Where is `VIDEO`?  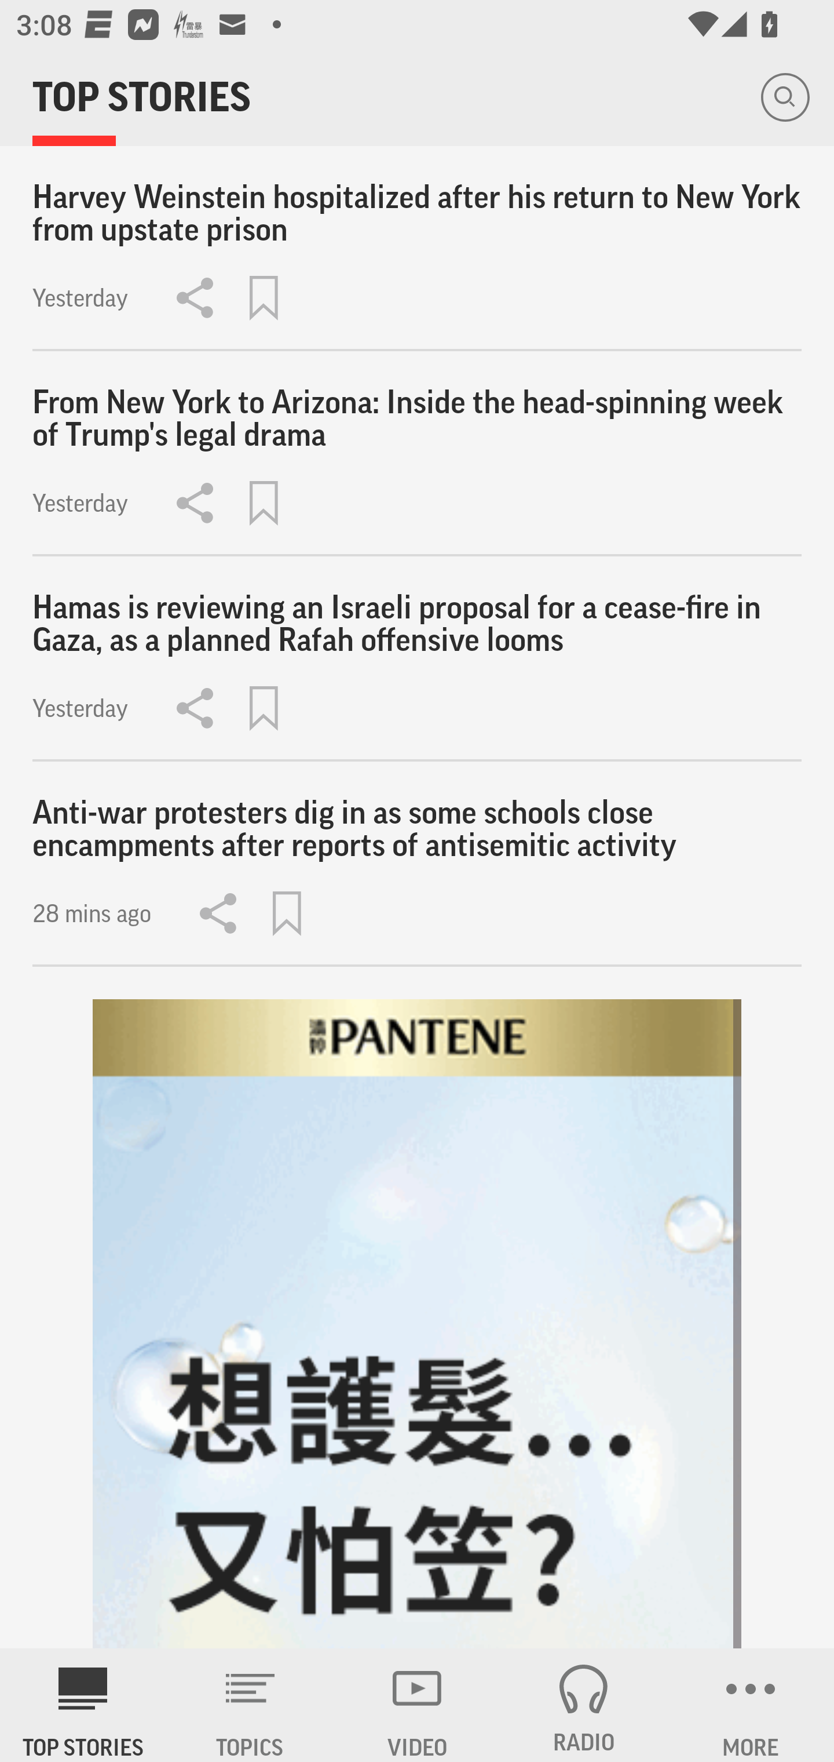
VIDEO is located at coordinates (417, 1705).